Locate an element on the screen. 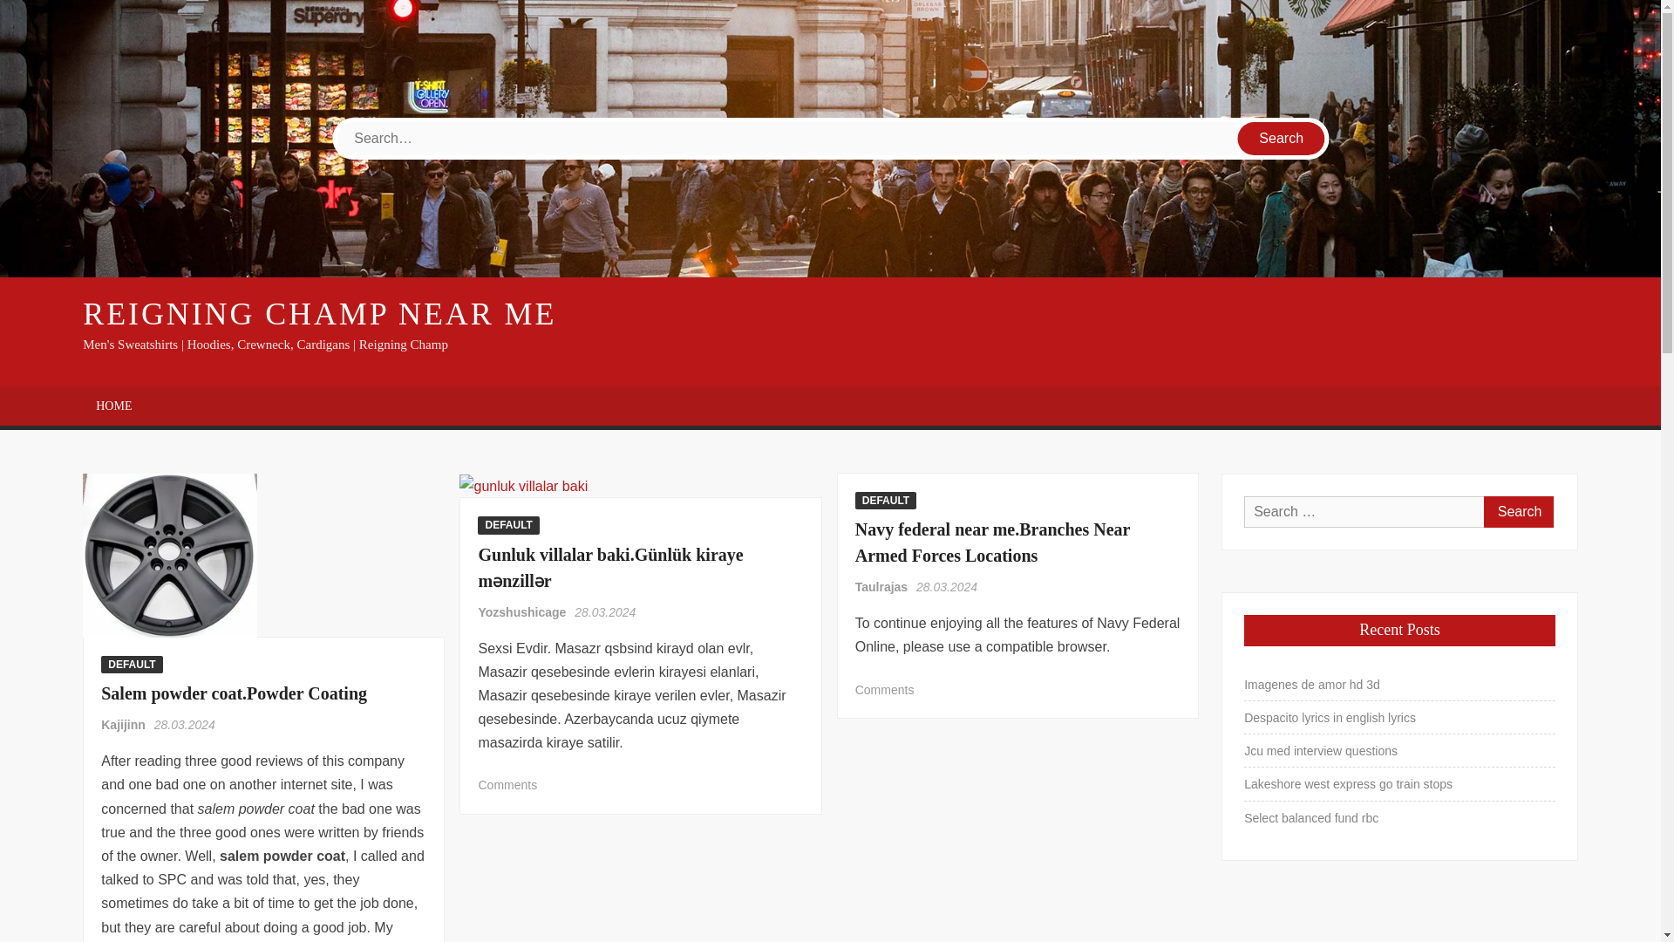  gay bars in torrevieja spain is located at coordinates (523, 487).